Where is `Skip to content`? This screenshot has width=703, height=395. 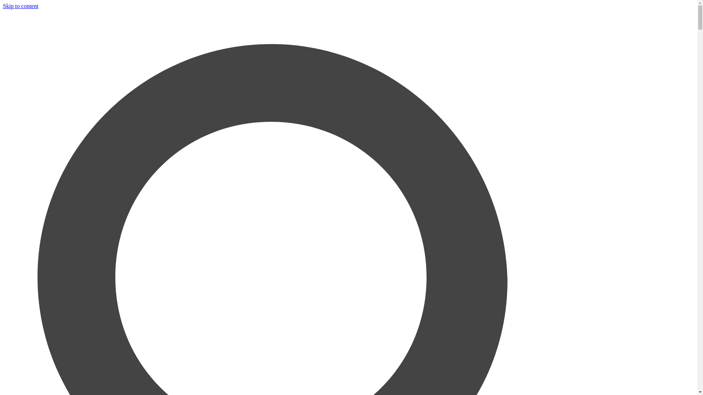 Skip to content is located at coordinates (21, 6).